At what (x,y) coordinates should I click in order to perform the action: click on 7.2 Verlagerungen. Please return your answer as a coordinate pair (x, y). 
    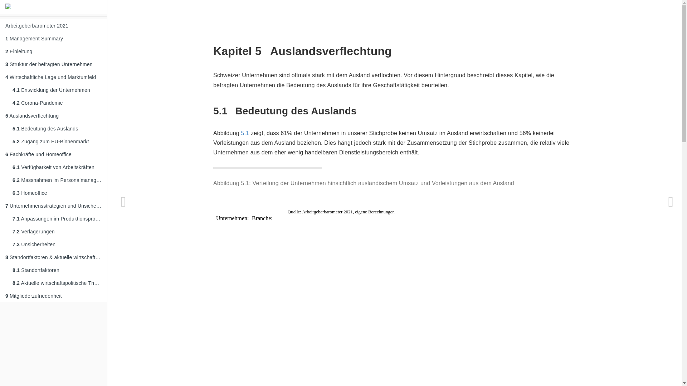
    Looking at the image, I should click on (57, 232).